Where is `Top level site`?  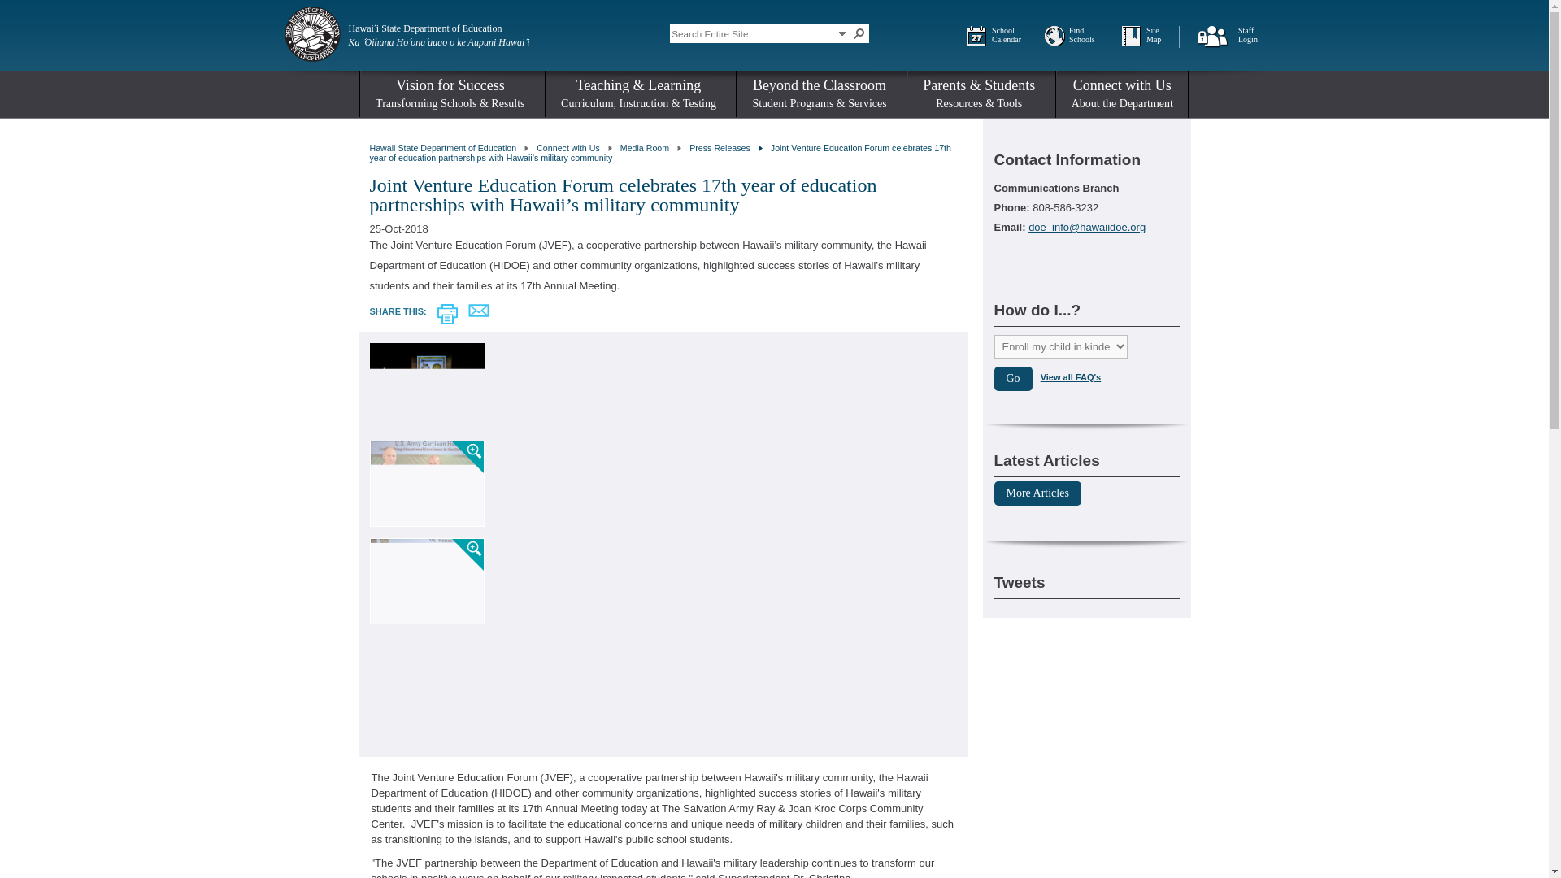
Top level site is located at coordinates (1162, 35).